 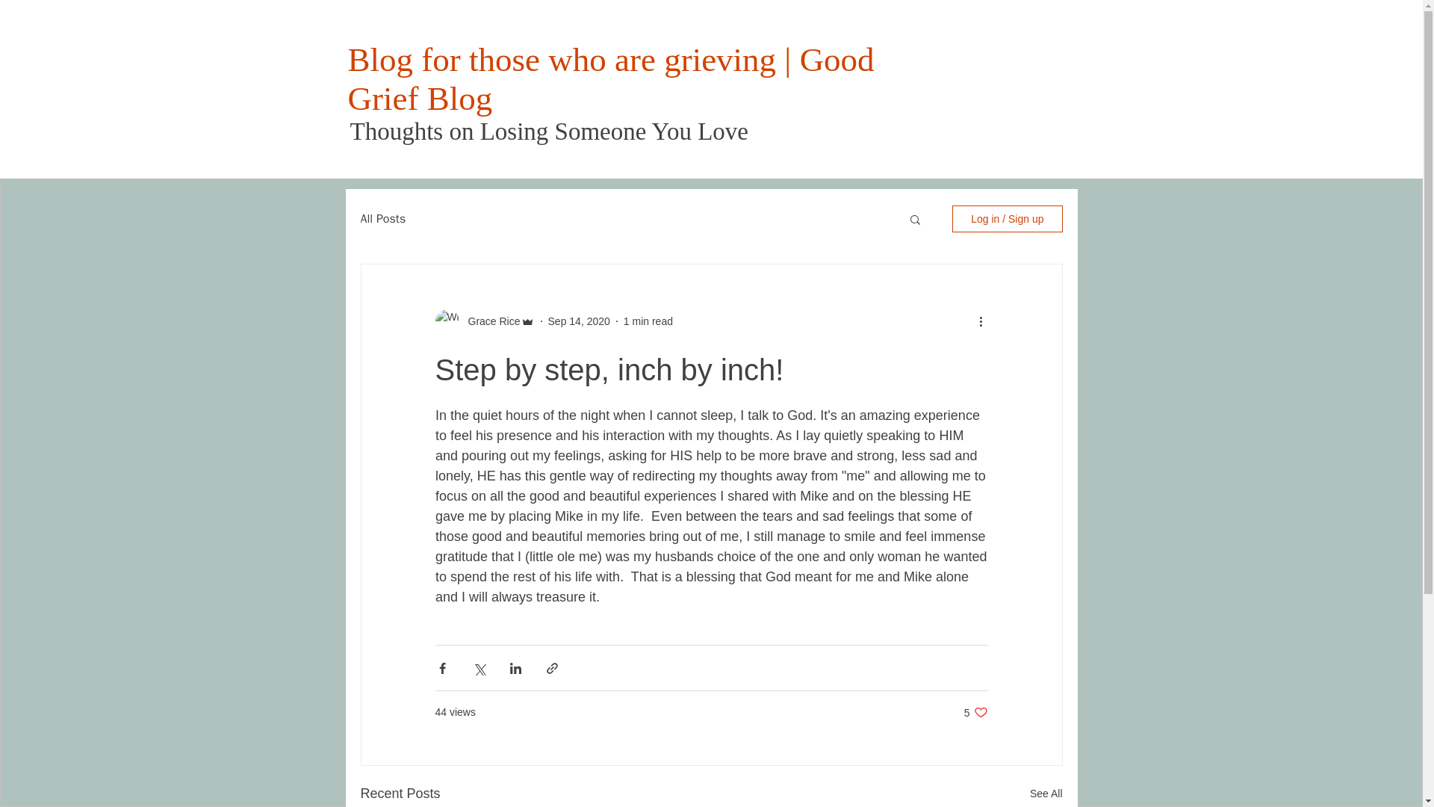 I want to click on Grace Rice, so click(x=488, y=321).